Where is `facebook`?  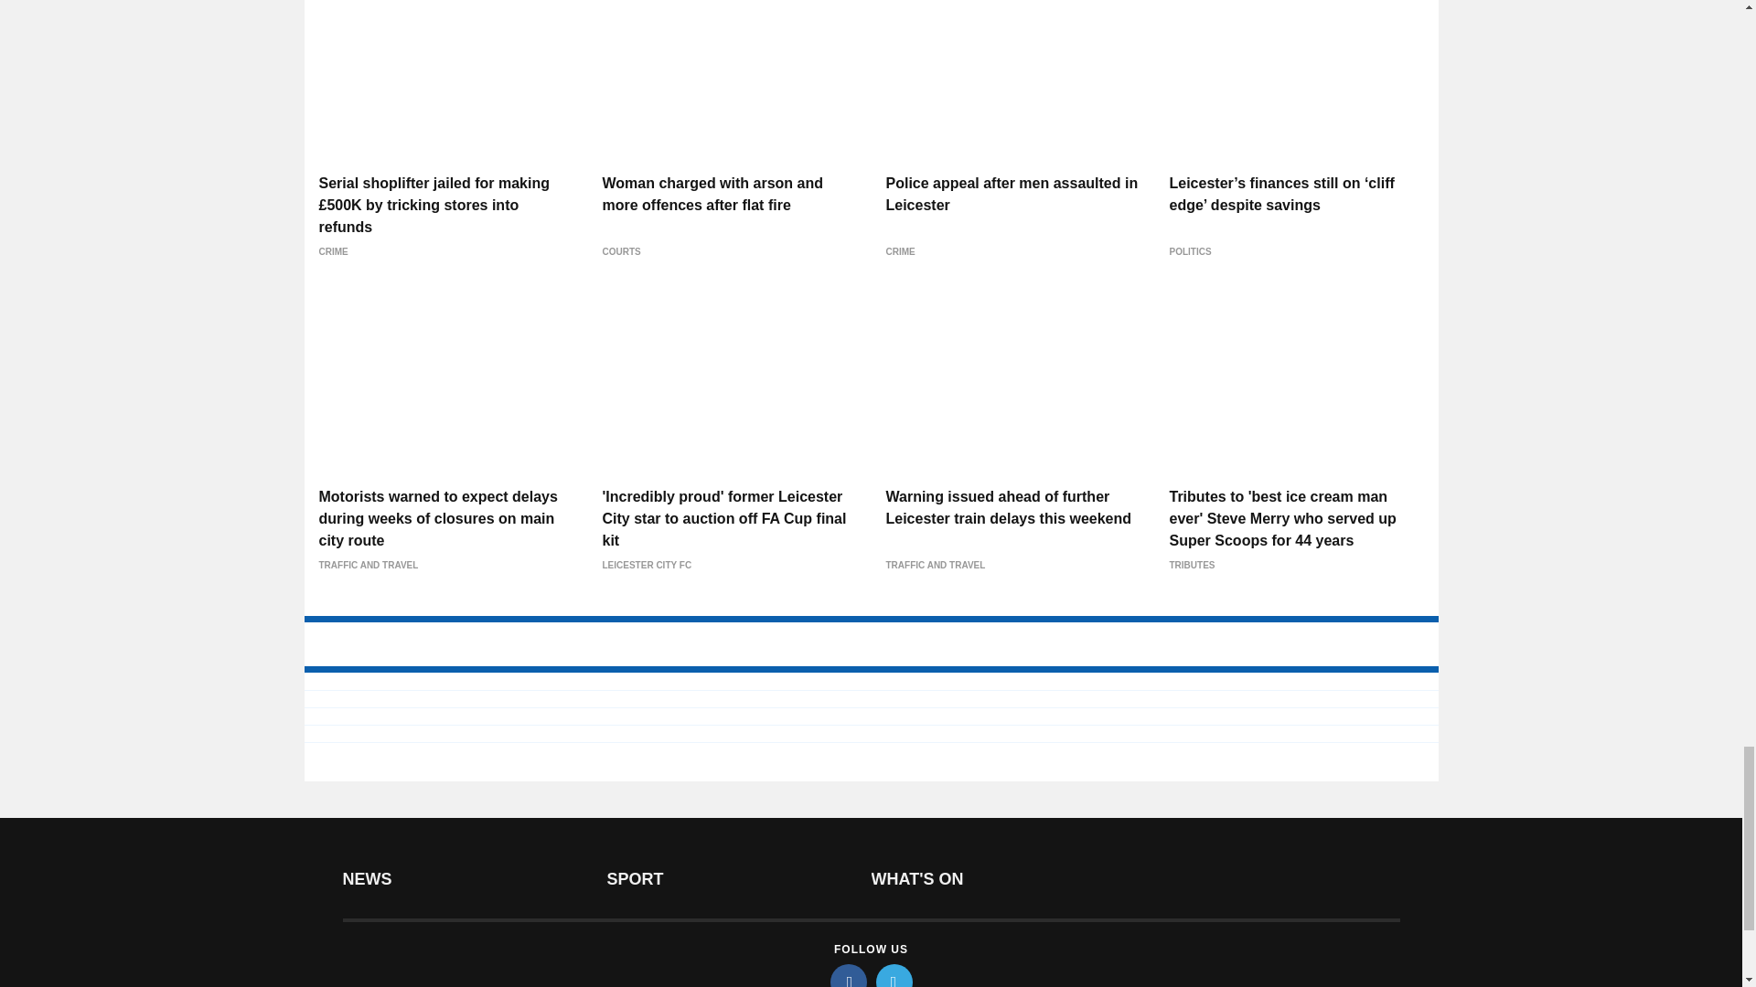
facebook is located at coordinates (849, 976).